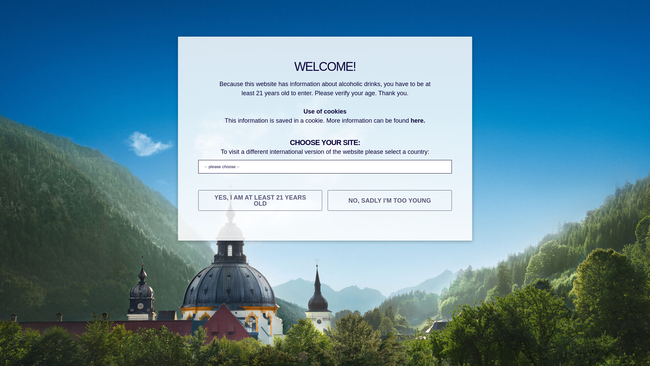 This screenshot has height=366, width=650. Describe the element at coordinates (284, 230) in the screenshot. I see `LIFE AT THE MONASTERY` at that location.